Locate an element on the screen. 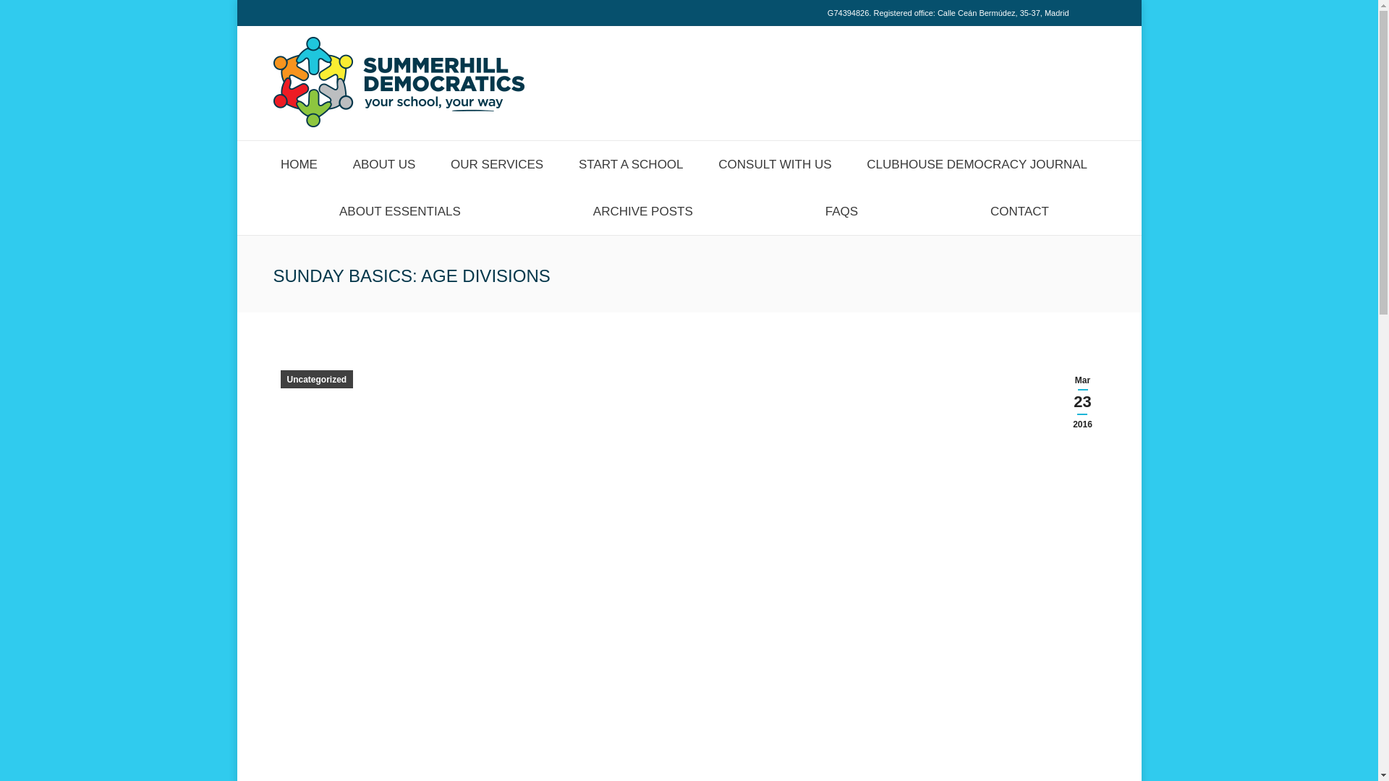 Image resolution: width=1389 pixels, height=781 pixels. CONSULT WITH US is located at coordinates (775, 163).